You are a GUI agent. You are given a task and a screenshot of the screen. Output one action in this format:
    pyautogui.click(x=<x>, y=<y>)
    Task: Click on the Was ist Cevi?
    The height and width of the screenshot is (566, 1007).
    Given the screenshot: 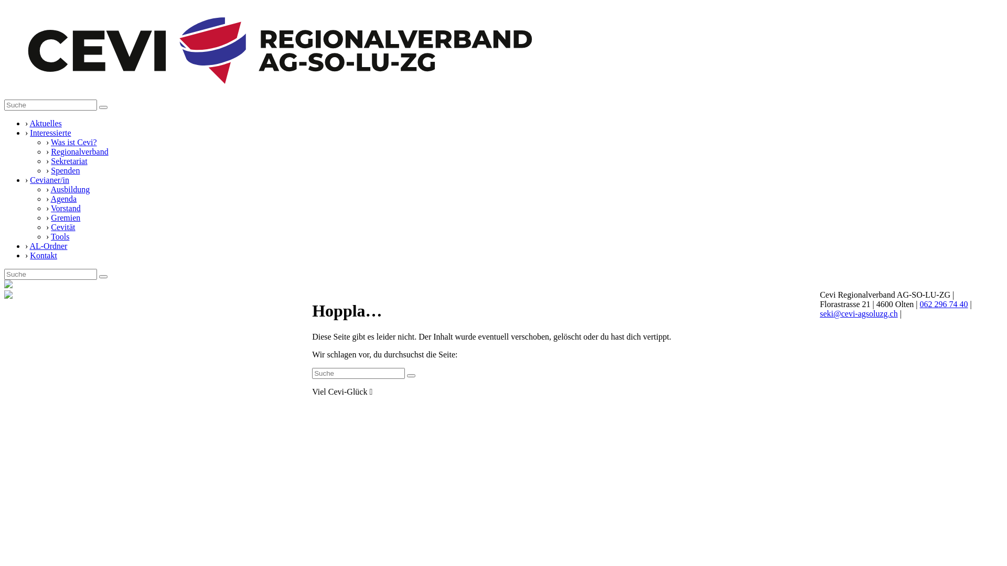 What is the action you would take?
    pyautogui.click(x=74, y=143)
    